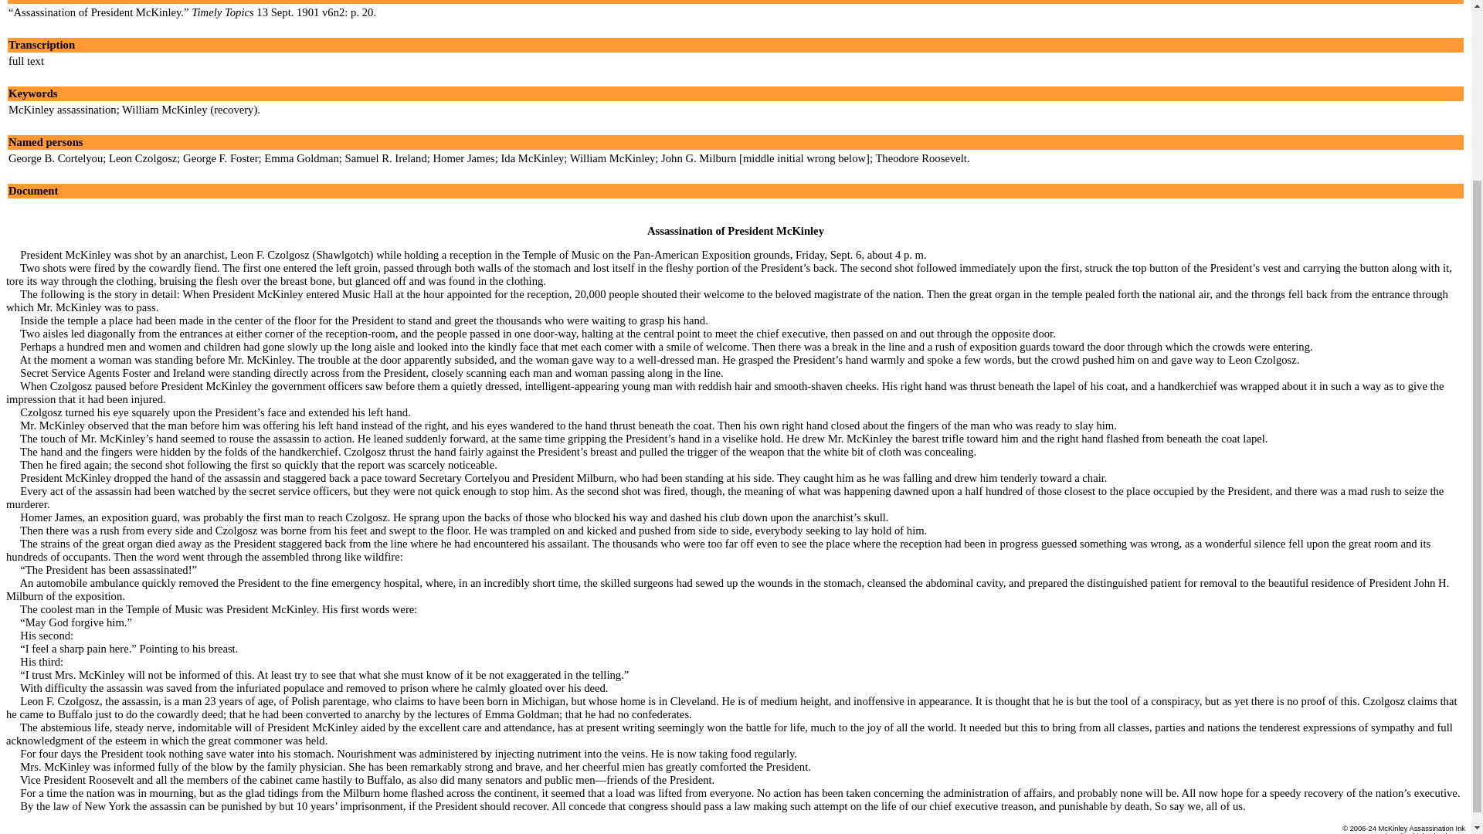  What do you see at coordinates (698, 158) in the screenshot?
I see `John G. Milburn` at bounding box center [698, 158].